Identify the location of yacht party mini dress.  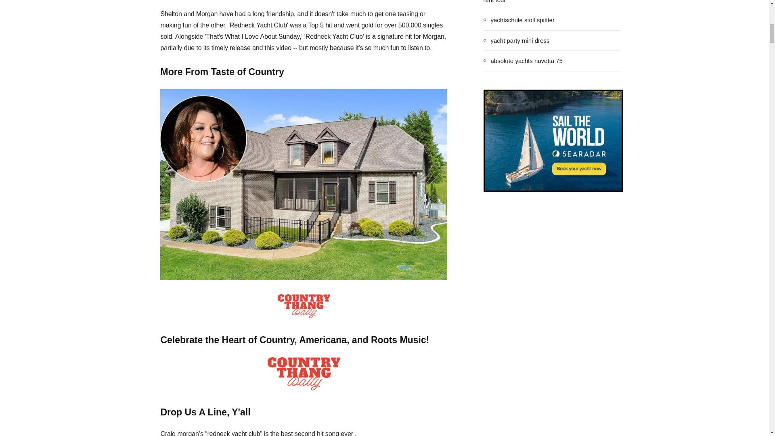
(517, 40).